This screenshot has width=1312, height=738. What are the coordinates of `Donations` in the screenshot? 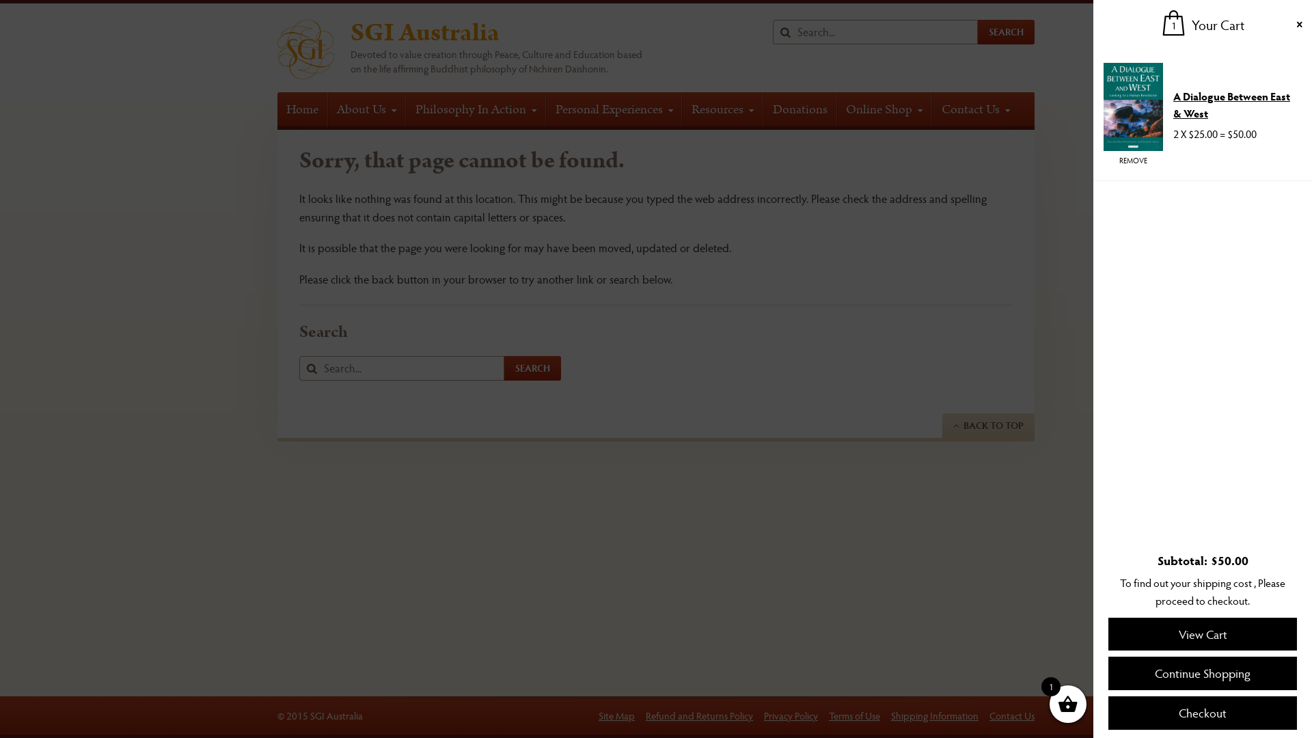 It's located at (800, 109).